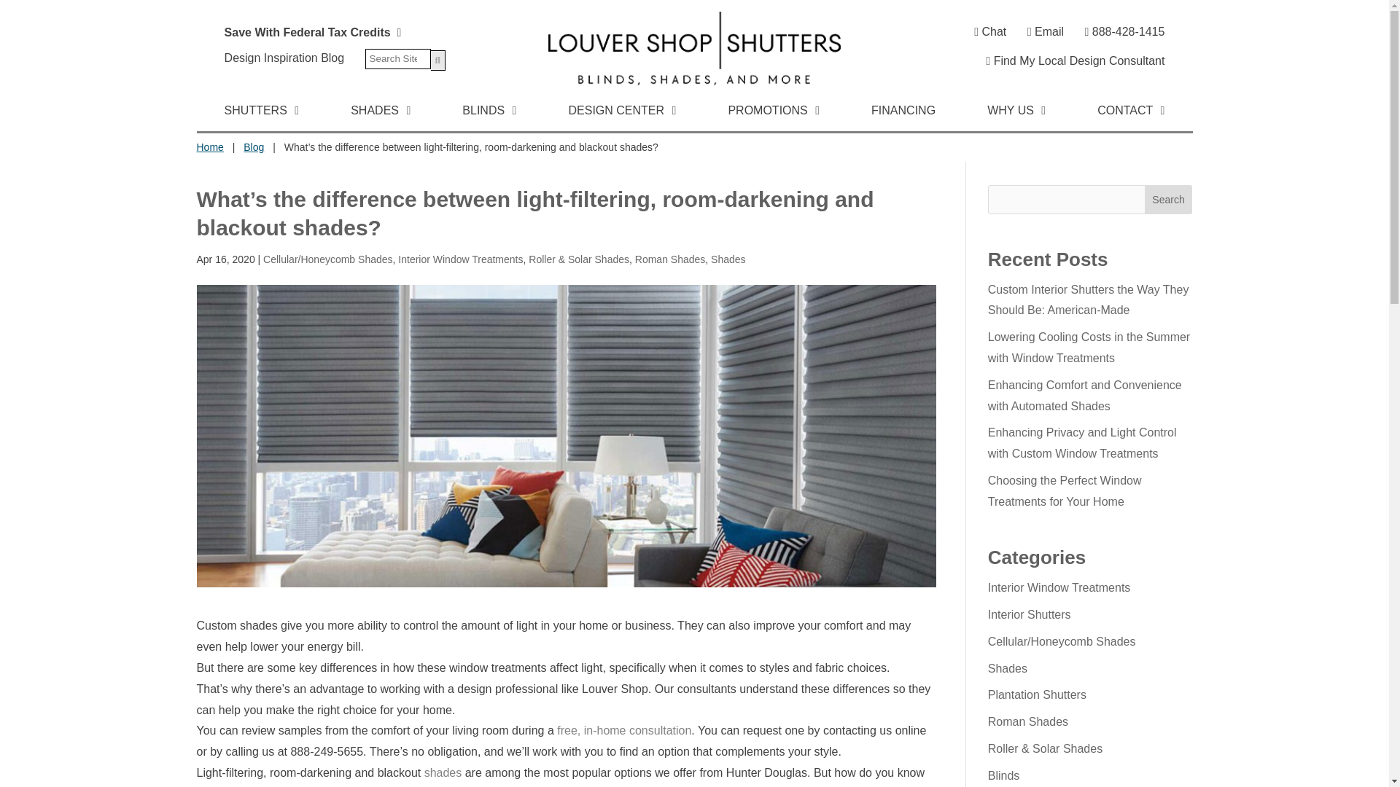  Describe the element at coordinates (313, 32) in the screenshot. I see `Save With Federal Tax Credits  ` at that location.